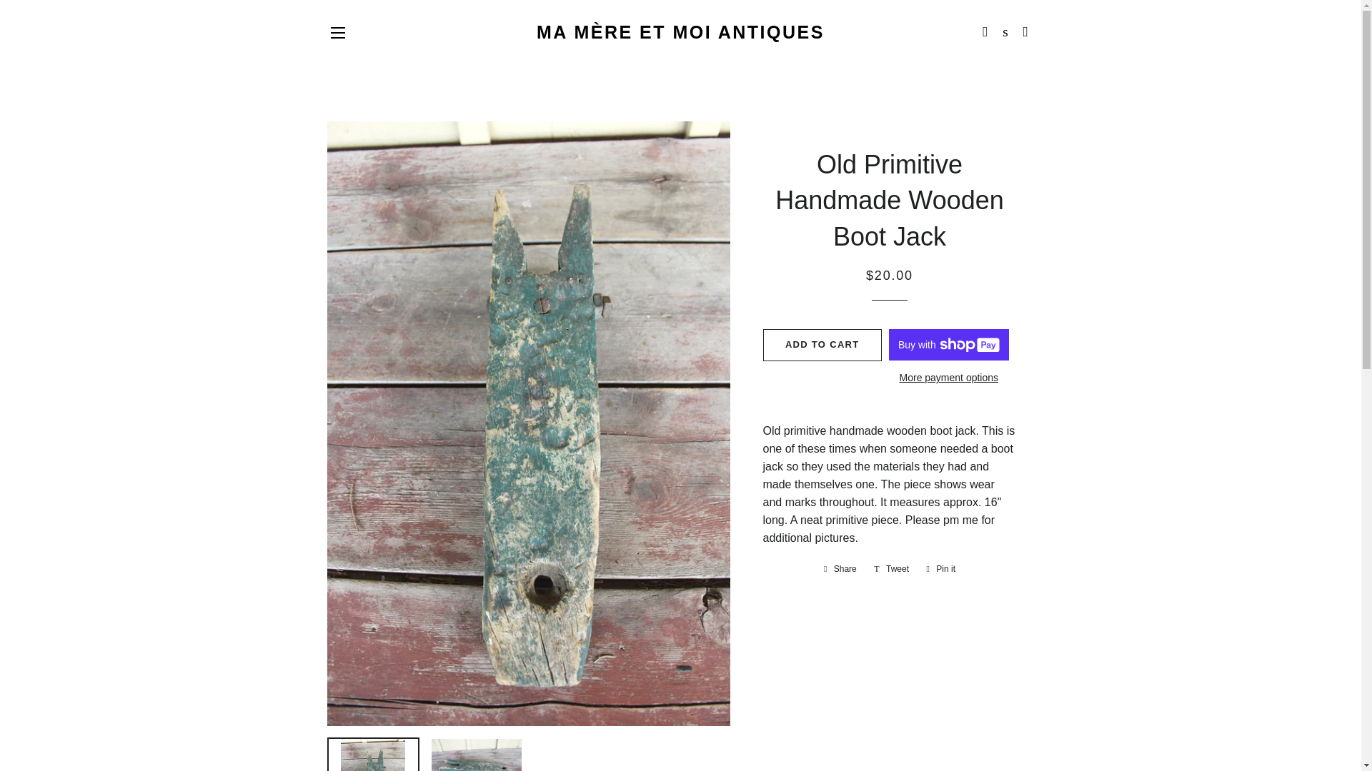 The width and height of the screenshot is (1372, 771). Describe the element at coordinates (892, 568) in the screenshot. I see `Tweet on Twitter` at that location.